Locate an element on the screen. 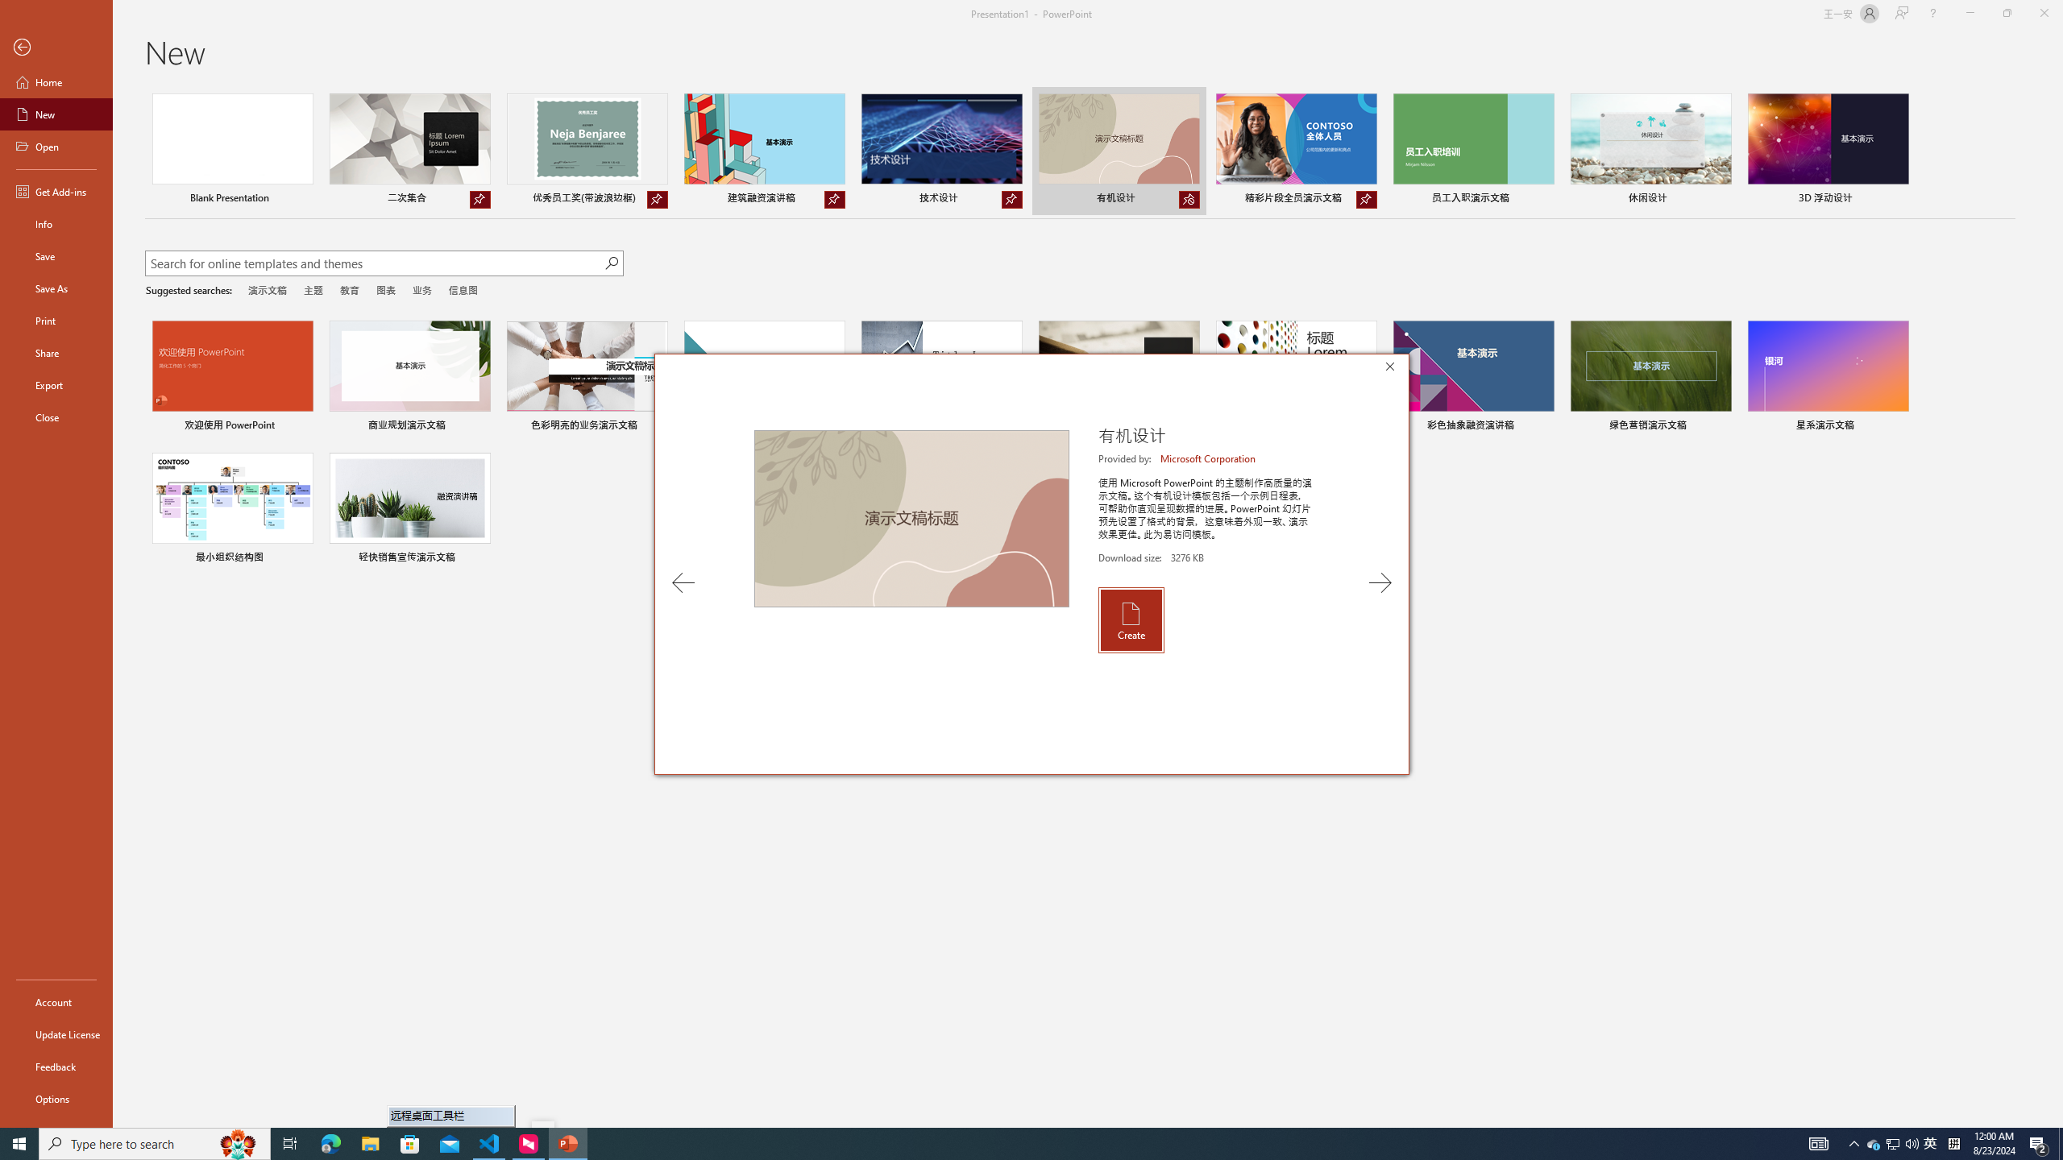 The width and height of the screenshot is (2063, 1160). Search for online templates and themes is located at coordinates (375, 265).